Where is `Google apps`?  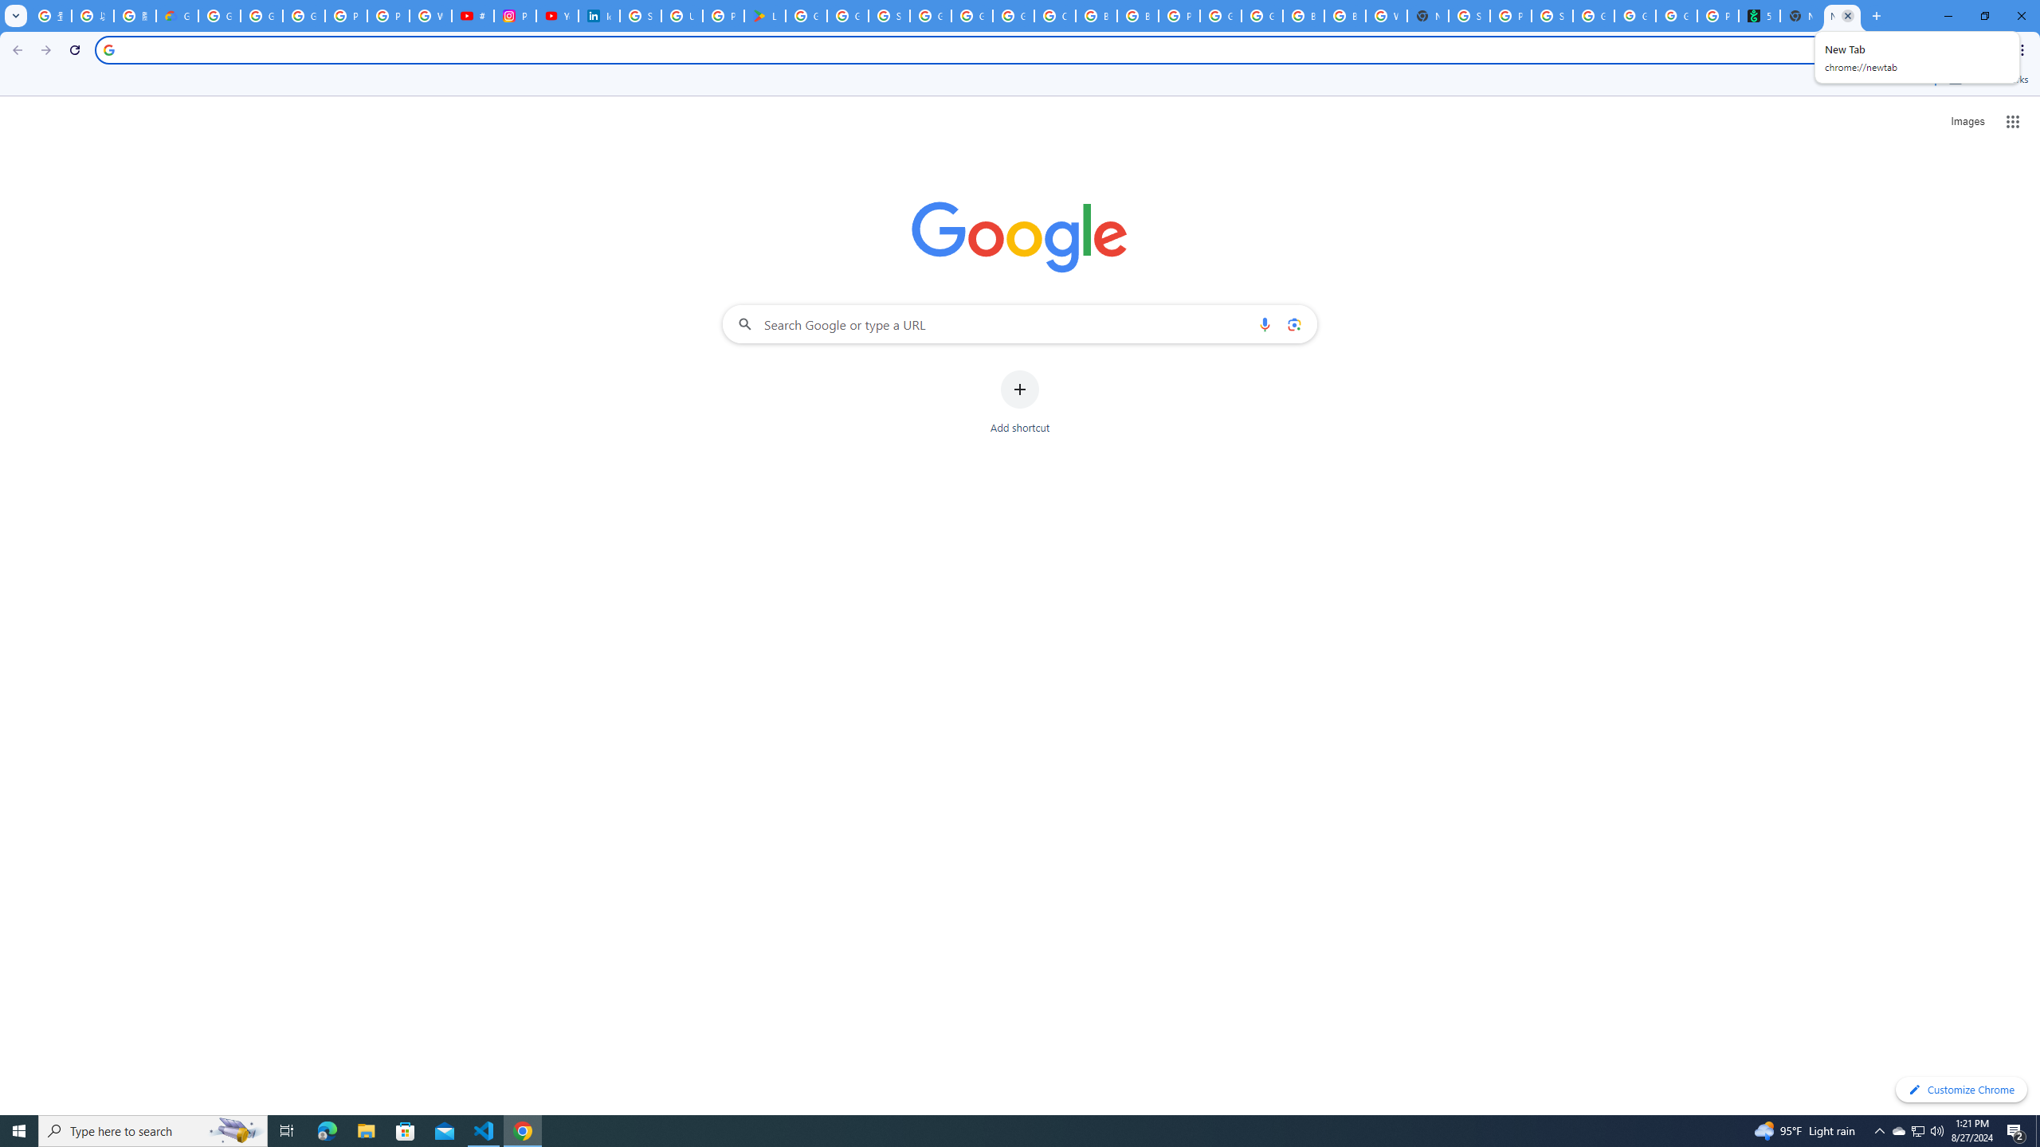 Google apps is located at coordinates (2013, 121).